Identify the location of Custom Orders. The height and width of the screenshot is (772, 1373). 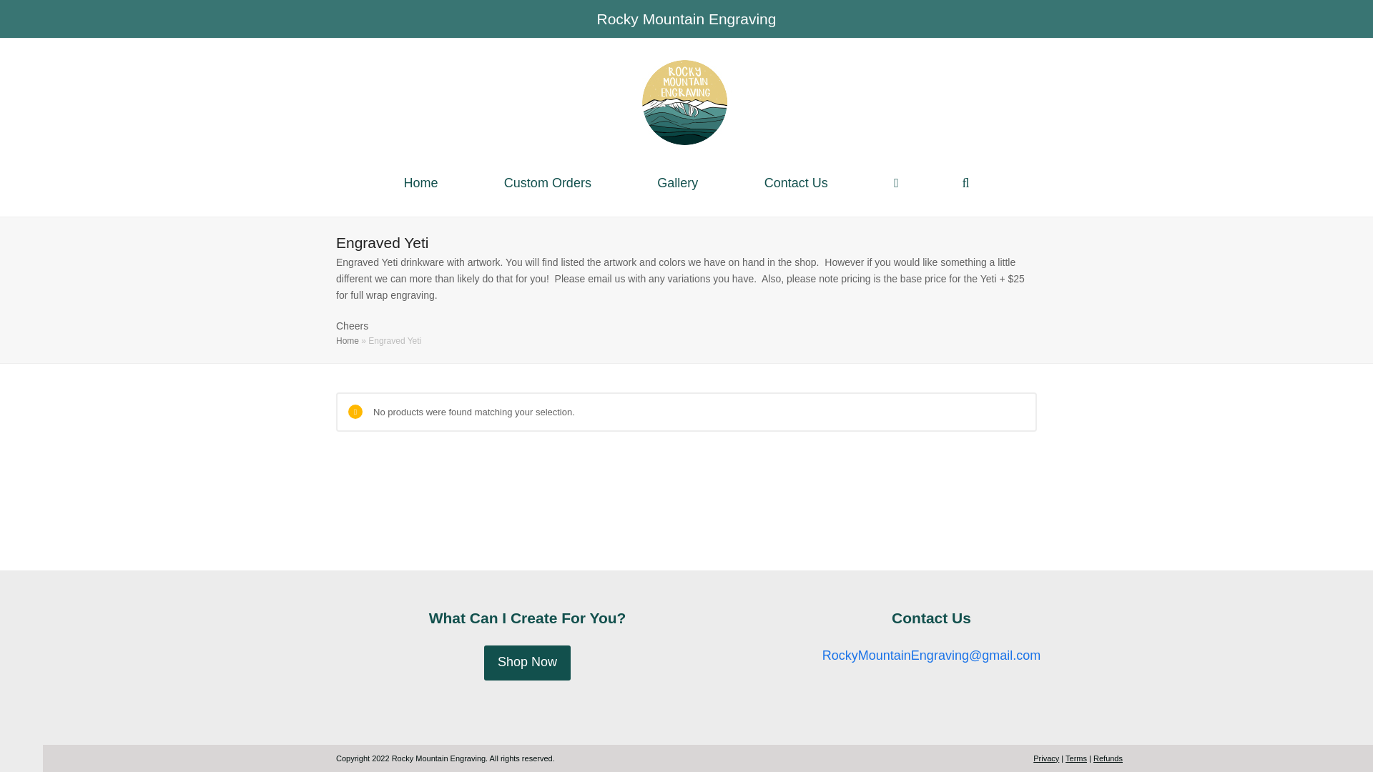
(548, 184).